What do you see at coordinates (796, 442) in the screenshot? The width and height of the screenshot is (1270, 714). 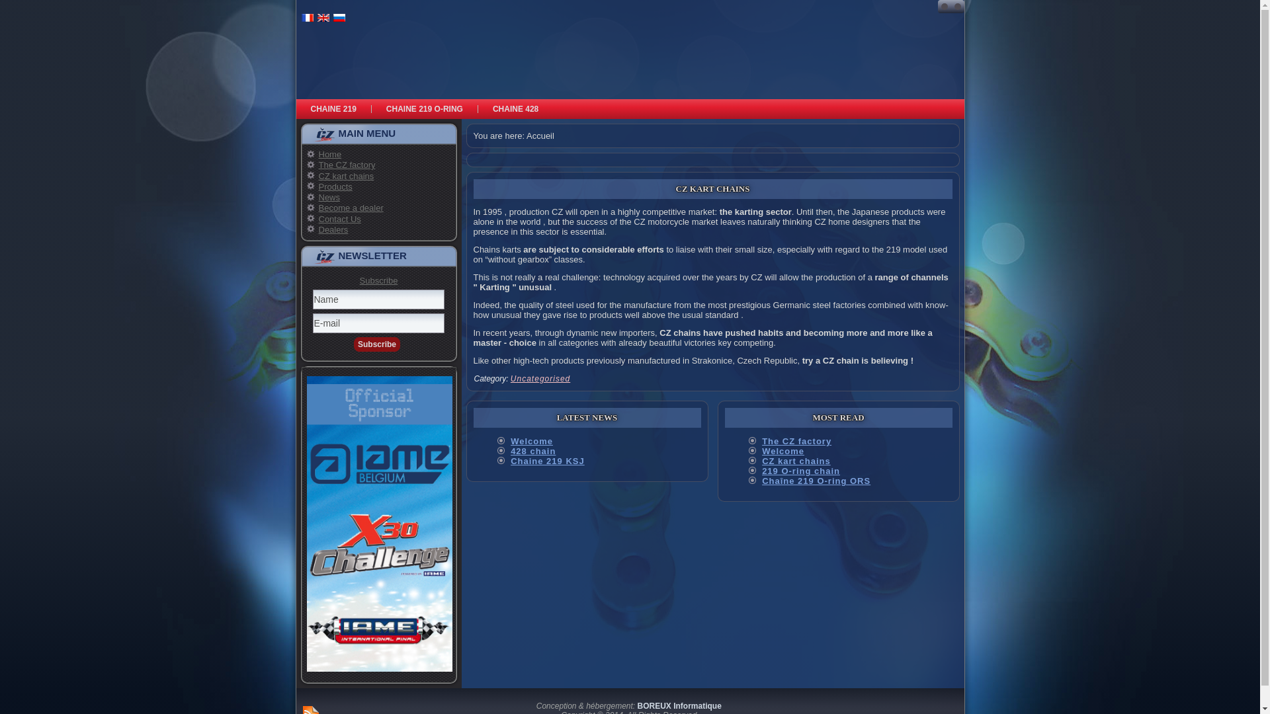 I see `The CZ factory` at bounding box center [796, 442].